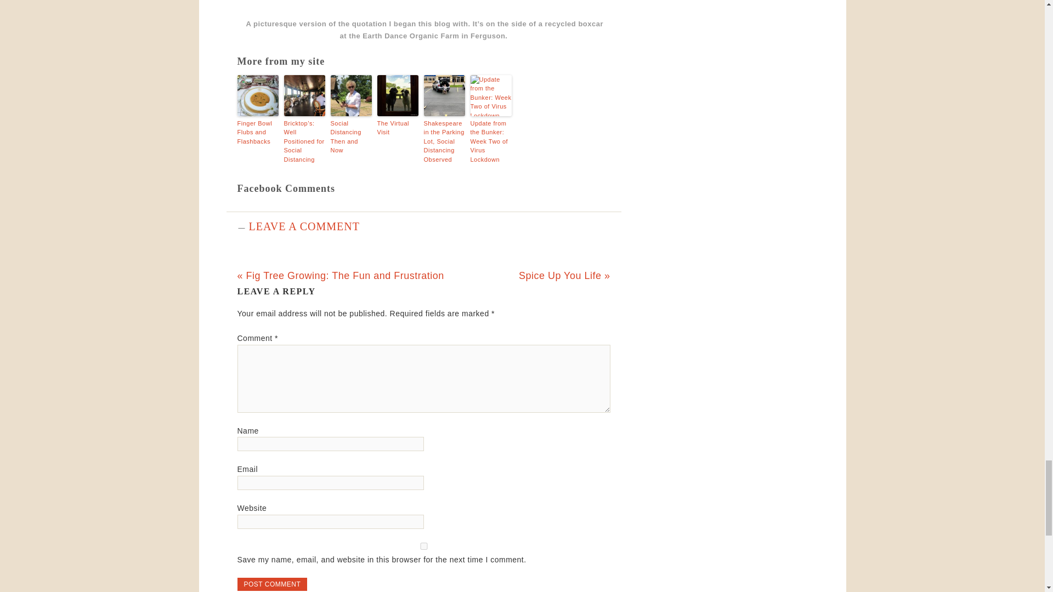 The image size is (1053, 592). I want to click on yes, so click(423, 546).